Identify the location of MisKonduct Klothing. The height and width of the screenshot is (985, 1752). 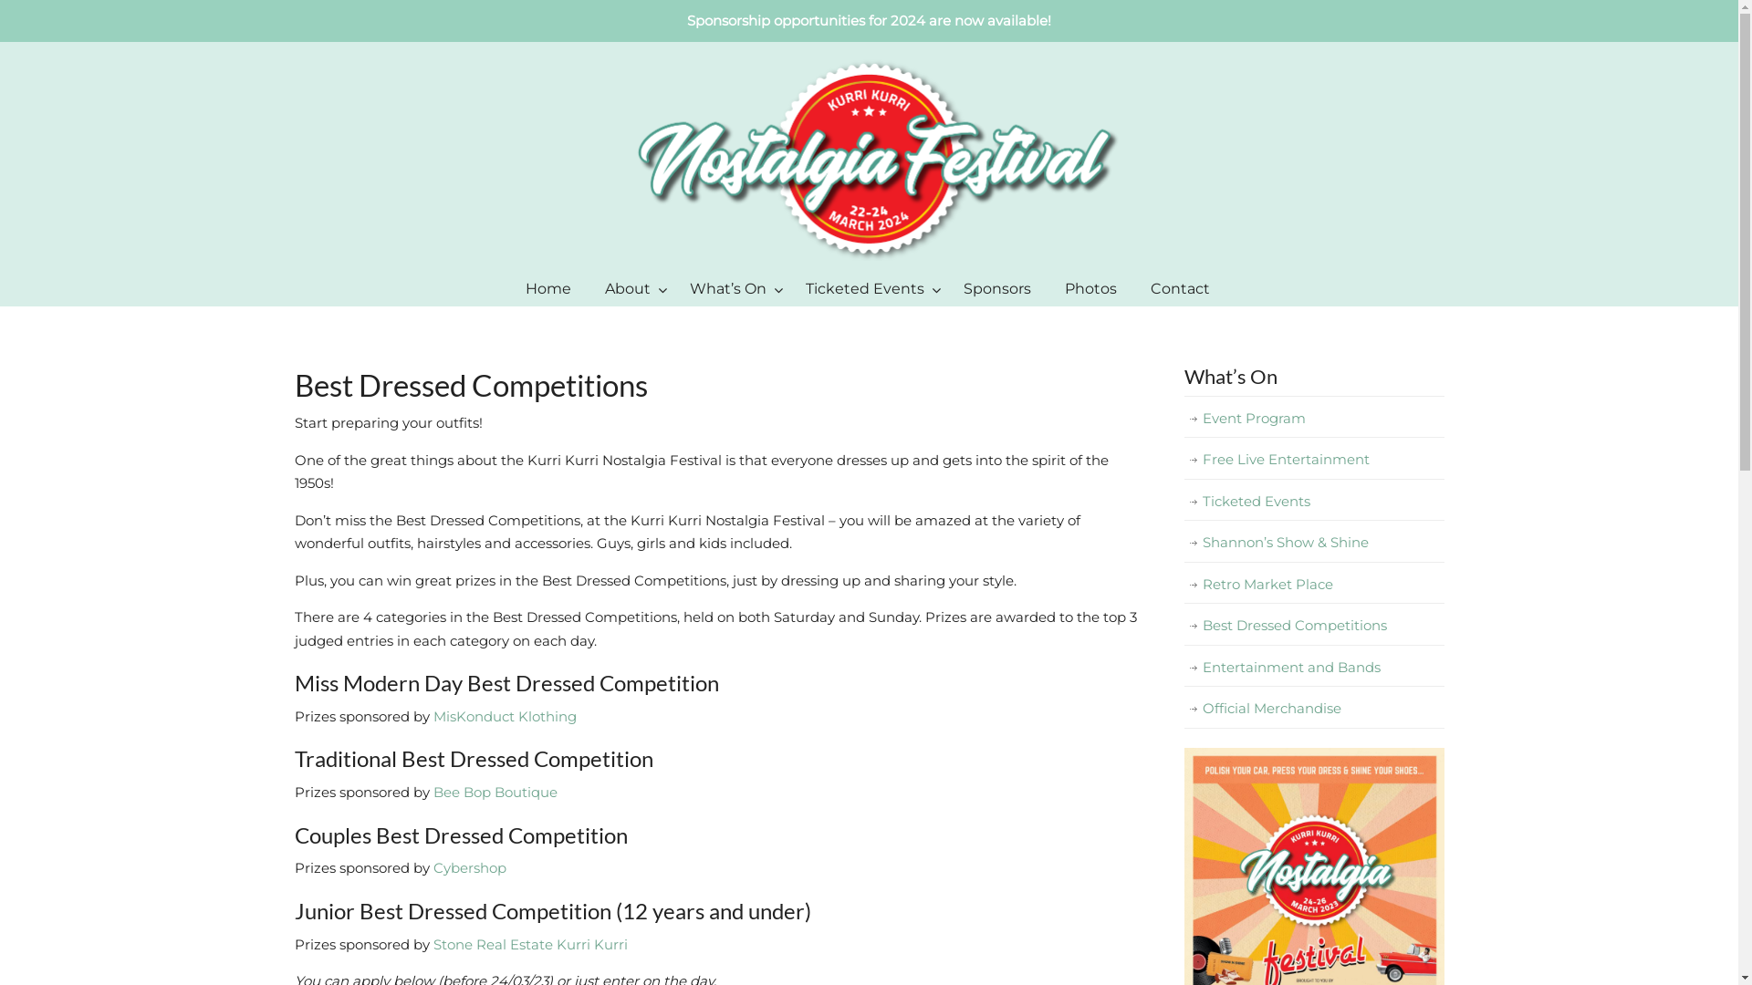
(504, 717).